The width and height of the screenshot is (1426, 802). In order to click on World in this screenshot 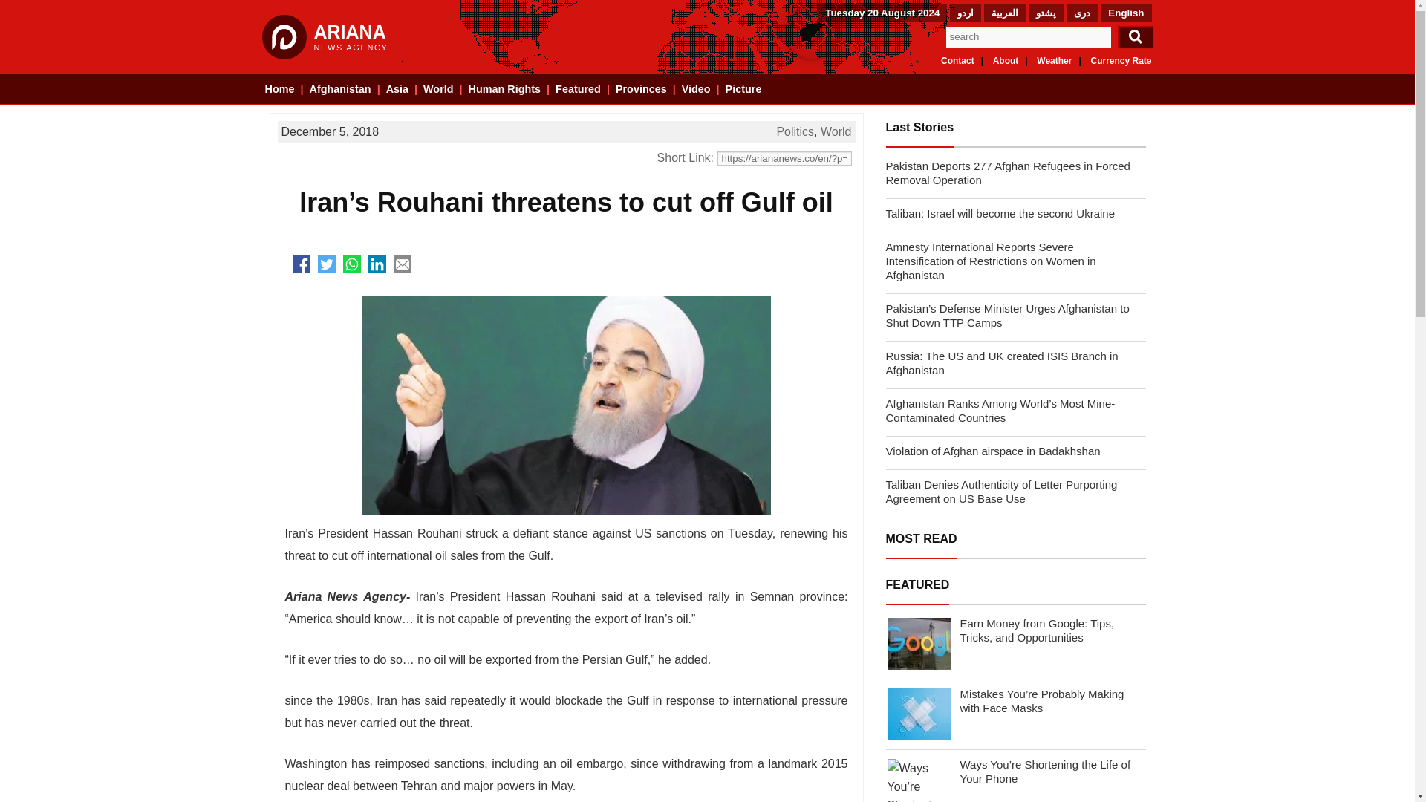, I will do `click(438, 89)`.